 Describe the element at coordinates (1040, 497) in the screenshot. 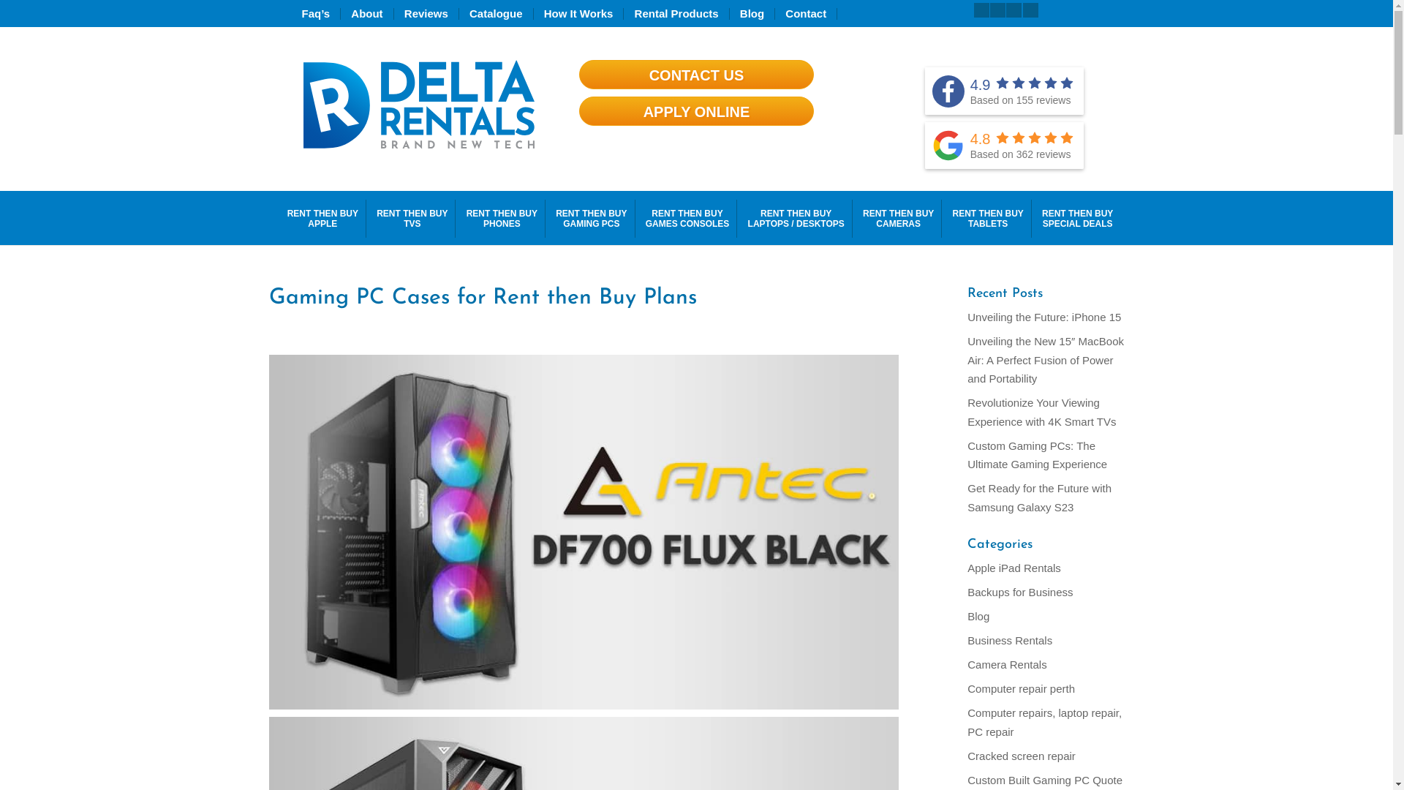

I see `Get Ready for the Future with Samsung Galaxy S23` at that location.